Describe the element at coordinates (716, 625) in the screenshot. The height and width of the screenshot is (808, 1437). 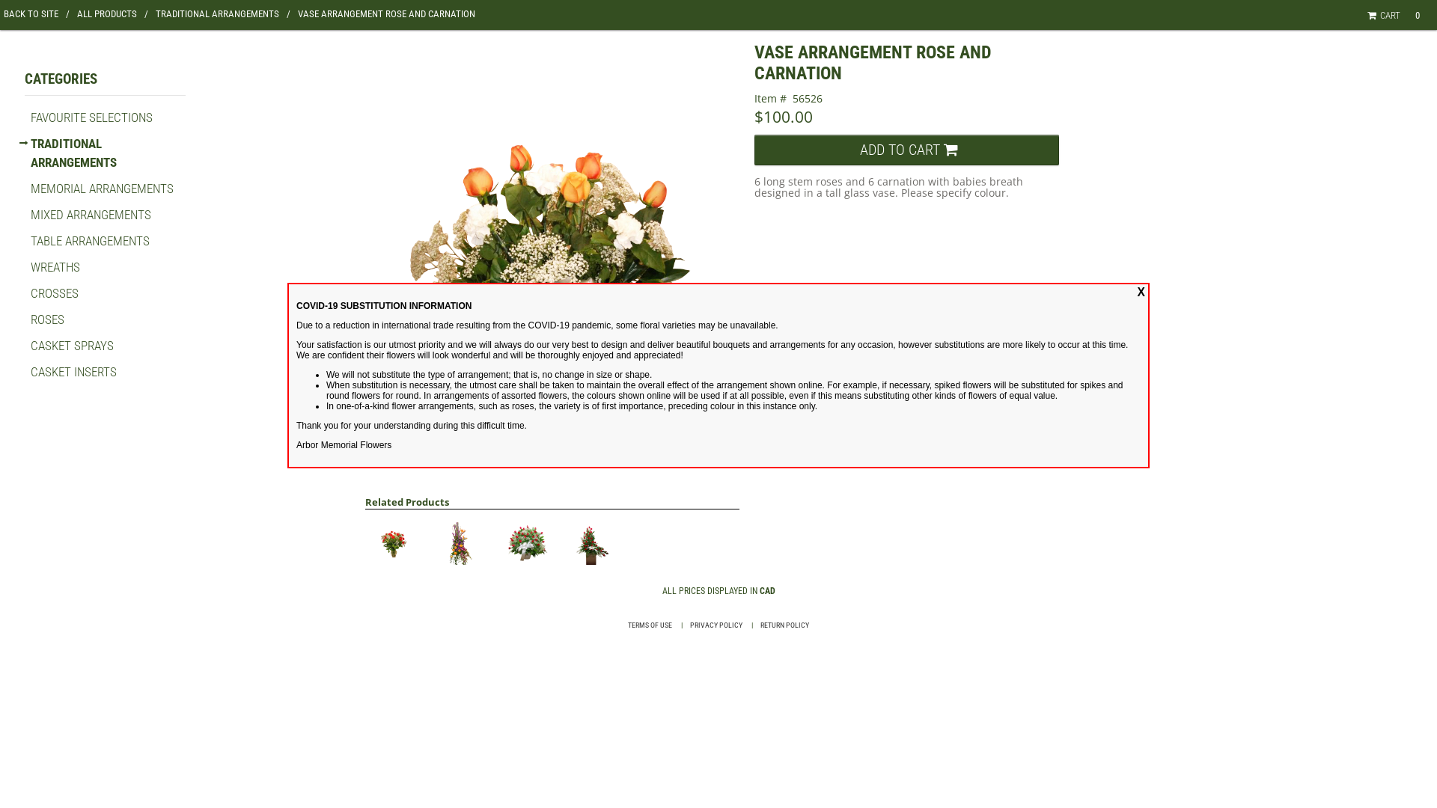
I see `PRIVACY POLICY` at that location.